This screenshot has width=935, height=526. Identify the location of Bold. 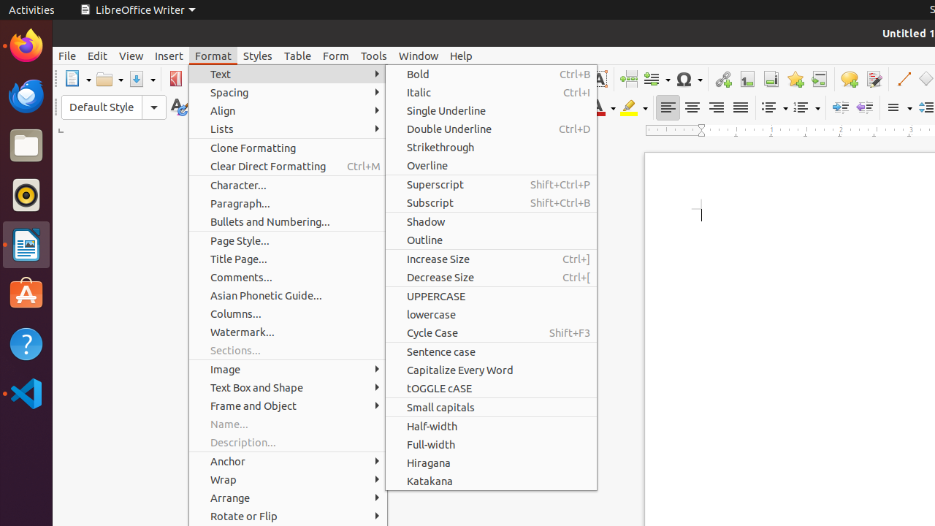
(412, 108).